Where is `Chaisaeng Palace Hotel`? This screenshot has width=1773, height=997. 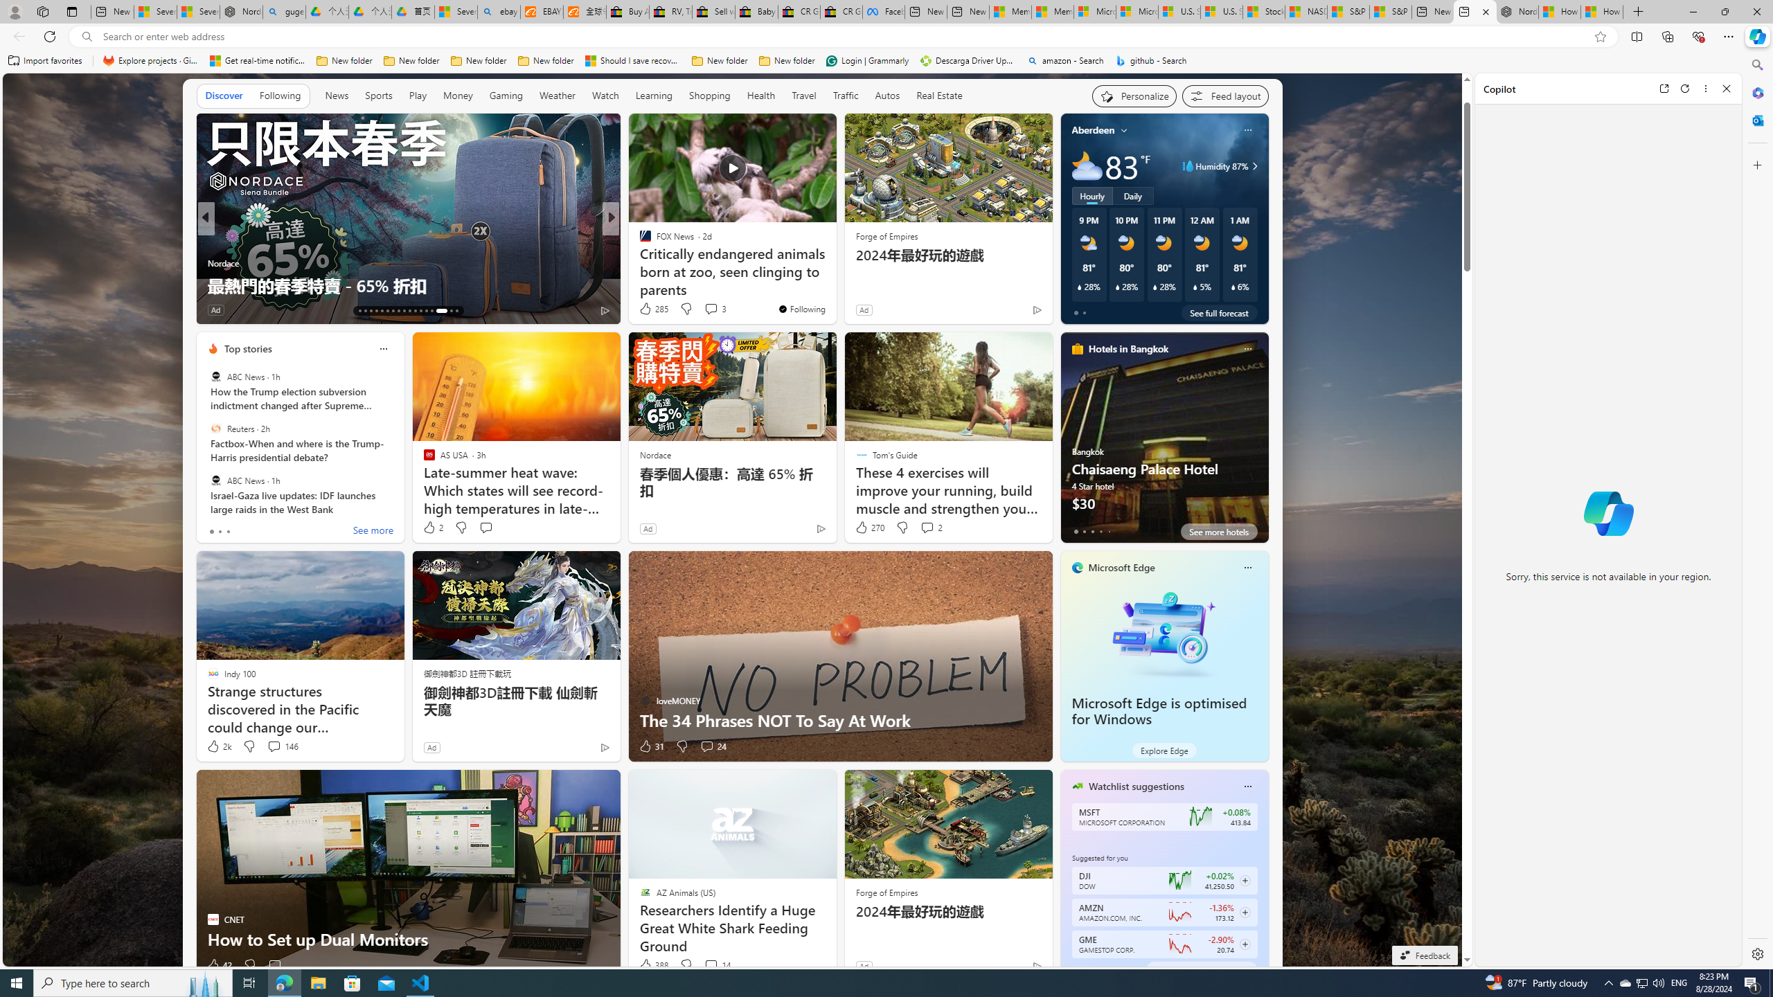 Chaisaeng Palace Hotel is located at coordinates (1164, 443).